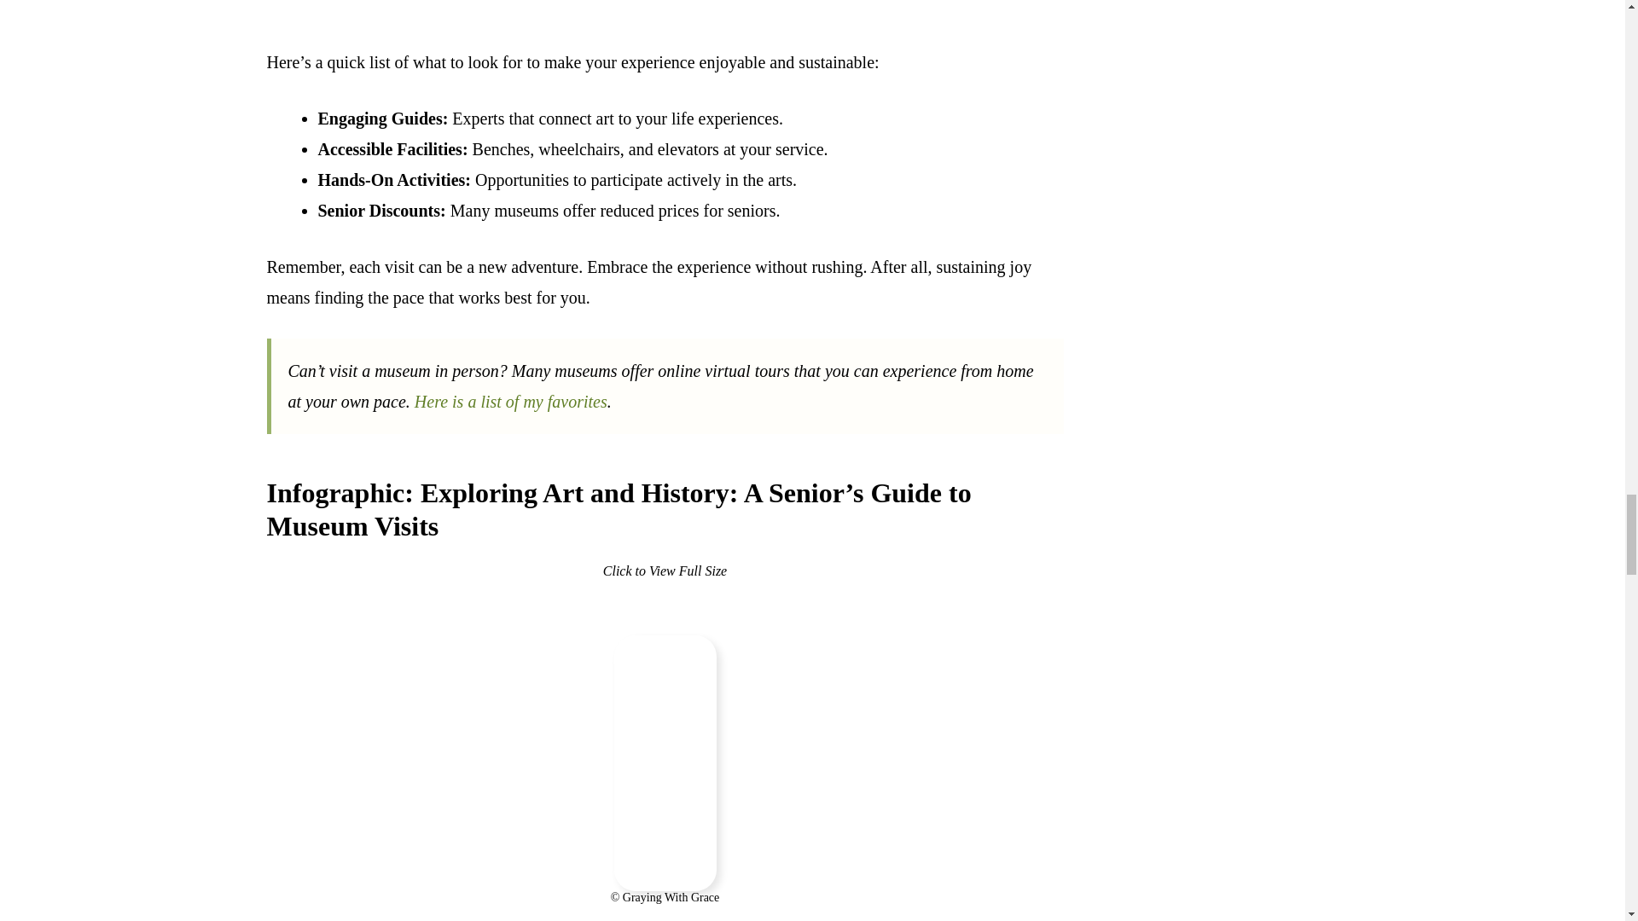  I want to click on Here is a list of my favorites, so click(510, 401).